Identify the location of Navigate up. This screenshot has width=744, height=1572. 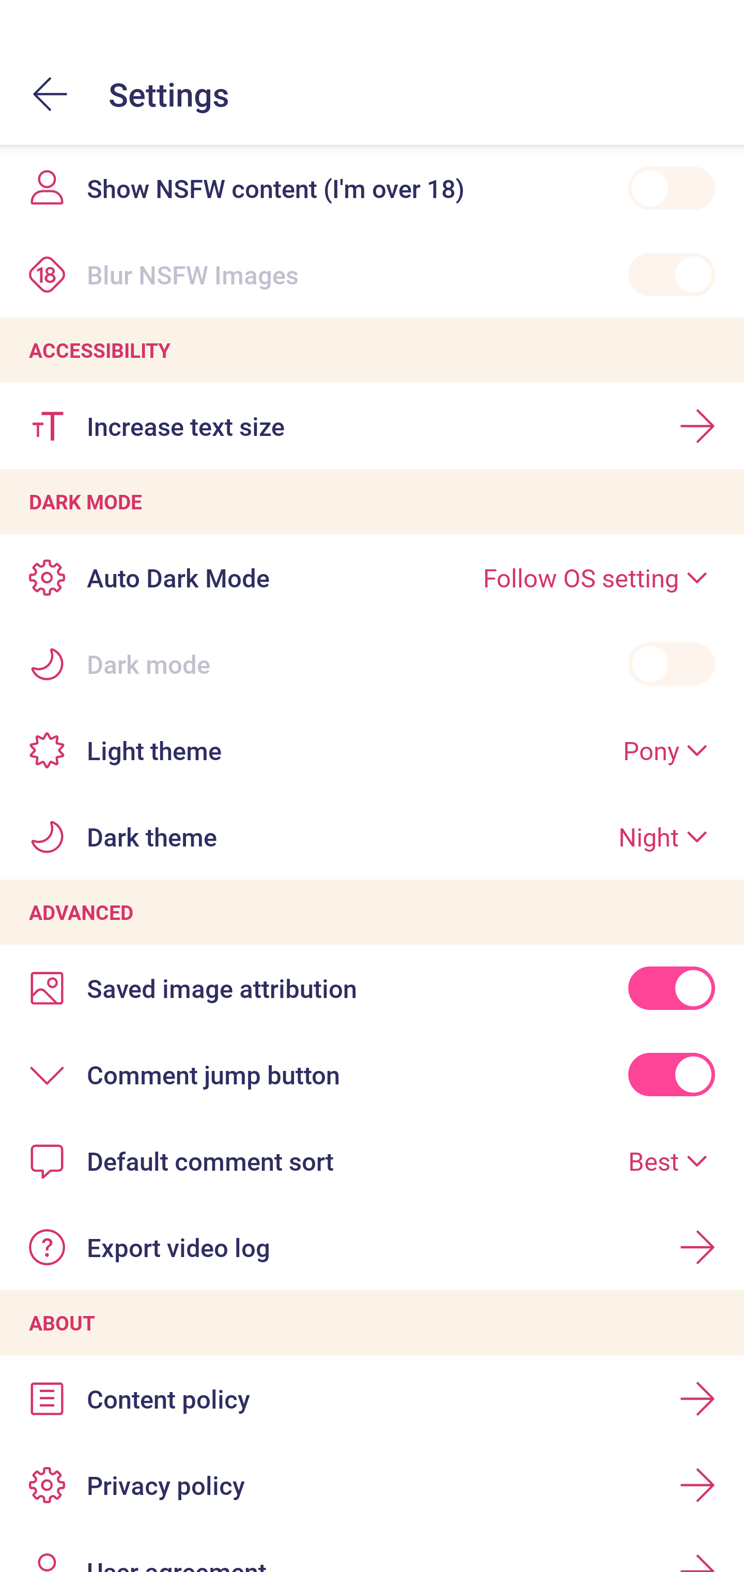
(51, 94).